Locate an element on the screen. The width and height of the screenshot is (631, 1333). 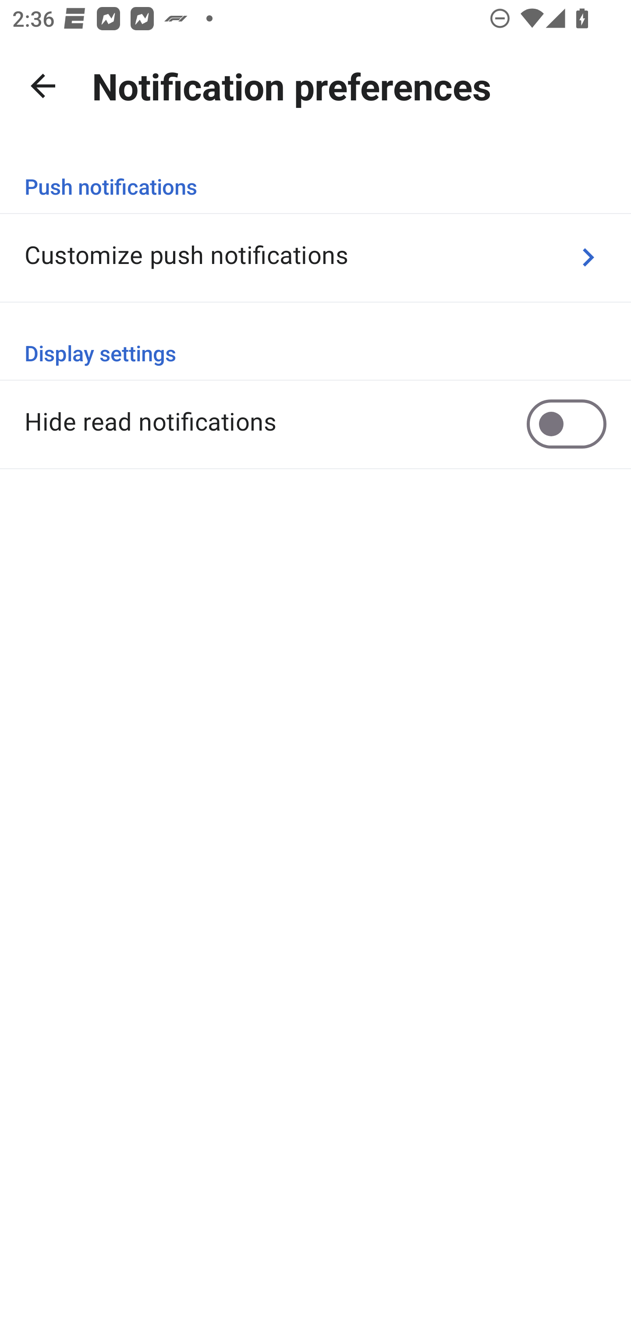
Hide read notifications is located at coordinates (315, 424).